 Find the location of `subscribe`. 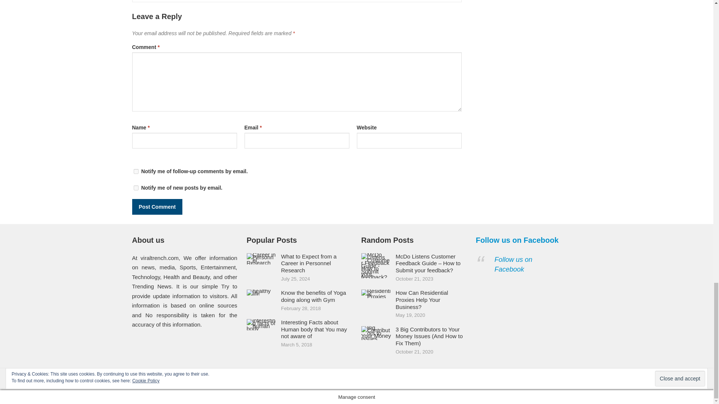

subscribe is located at coordinates (136, 188).